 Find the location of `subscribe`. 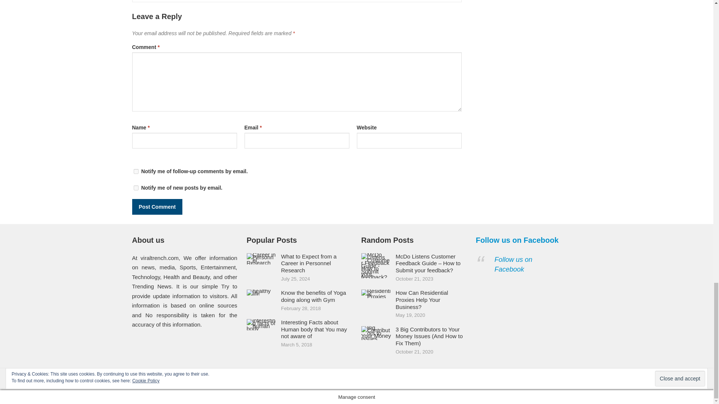

subscribe is located at coordinates (136, 188).